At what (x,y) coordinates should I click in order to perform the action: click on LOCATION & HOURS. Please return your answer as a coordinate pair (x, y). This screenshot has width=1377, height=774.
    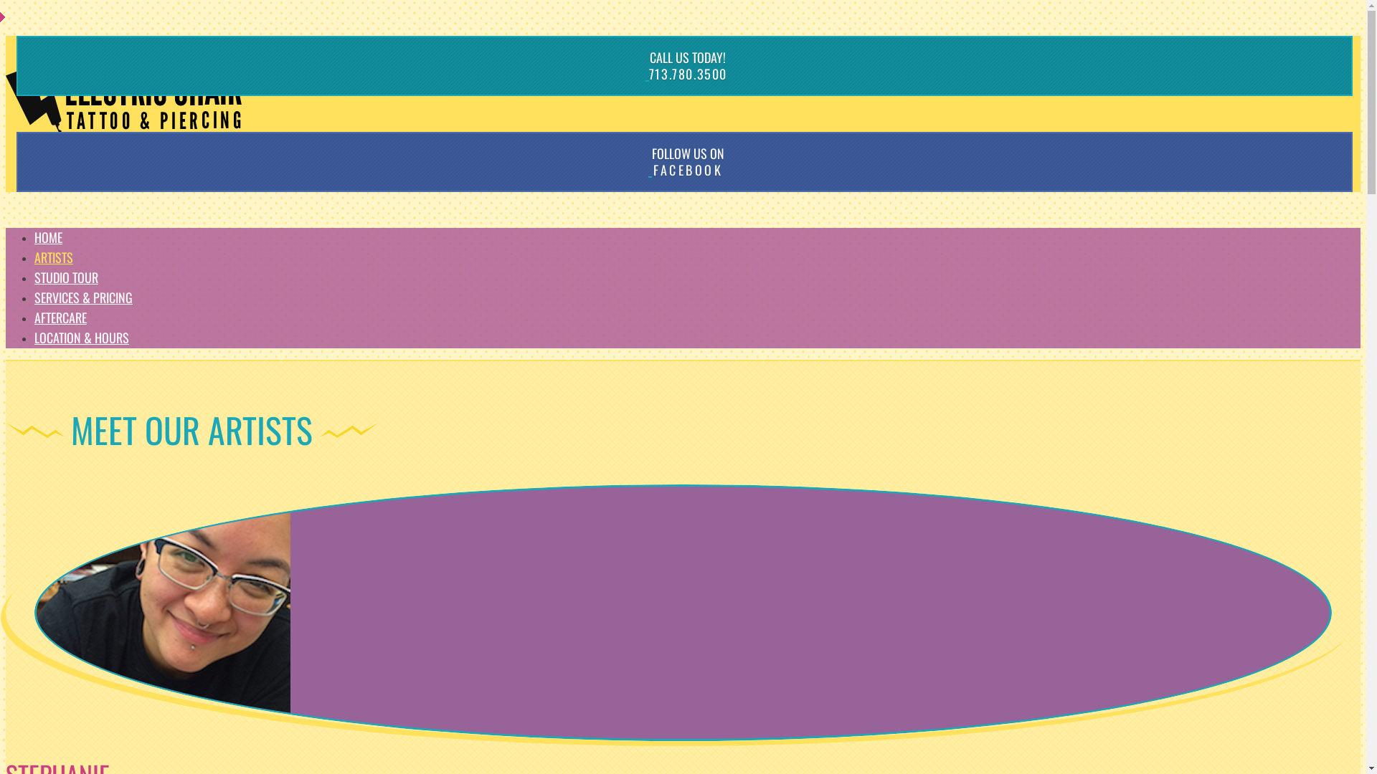
    Looking at the image, I should click on (82, 338).